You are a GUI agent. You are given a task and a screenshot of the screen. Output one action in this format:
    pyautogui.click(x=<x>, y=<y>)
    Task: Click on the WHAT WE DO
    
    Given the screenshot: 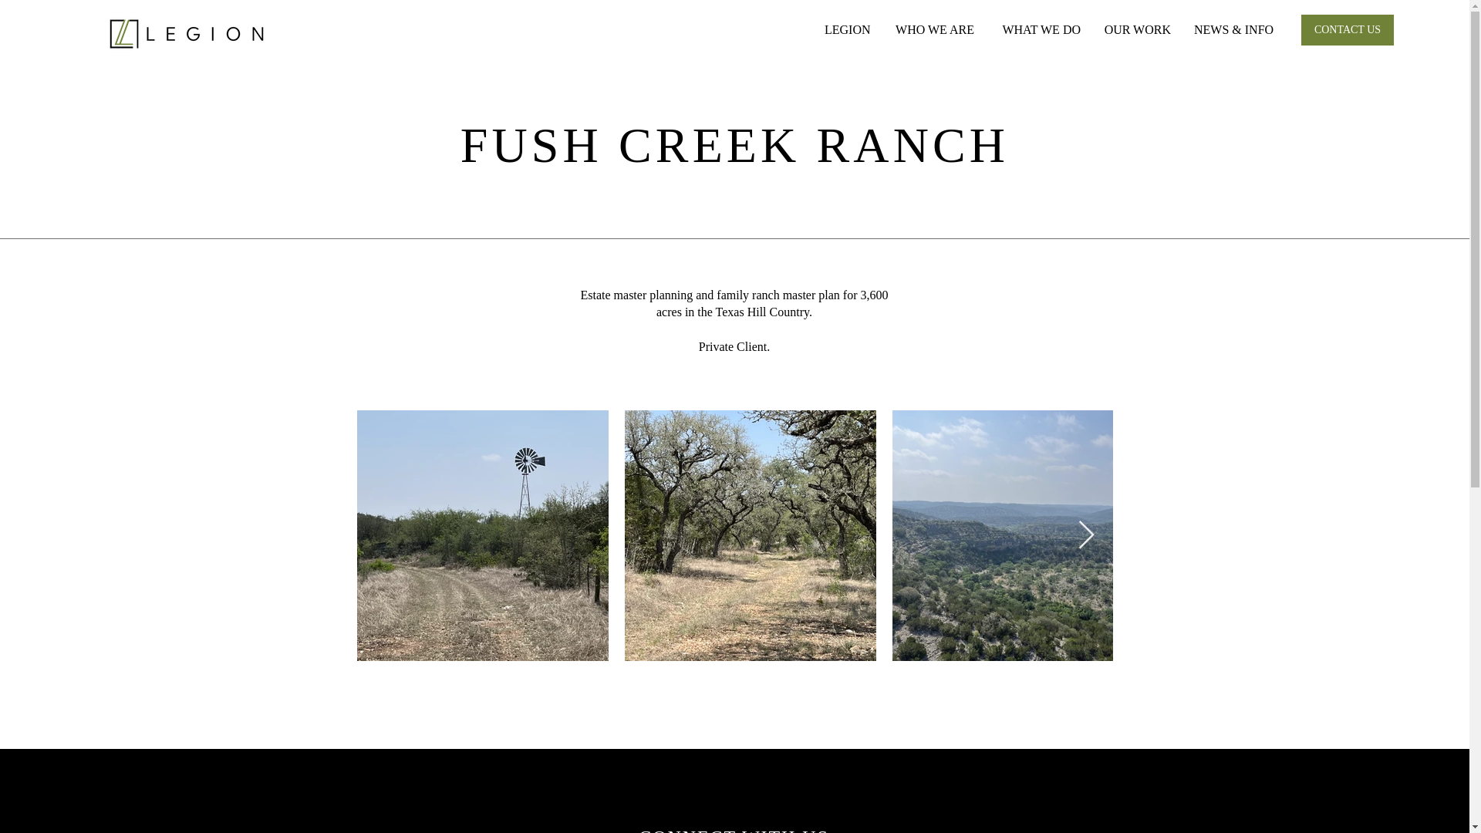 What is the action you would take?
    pyautogui.click(x=1039, y=29)
    